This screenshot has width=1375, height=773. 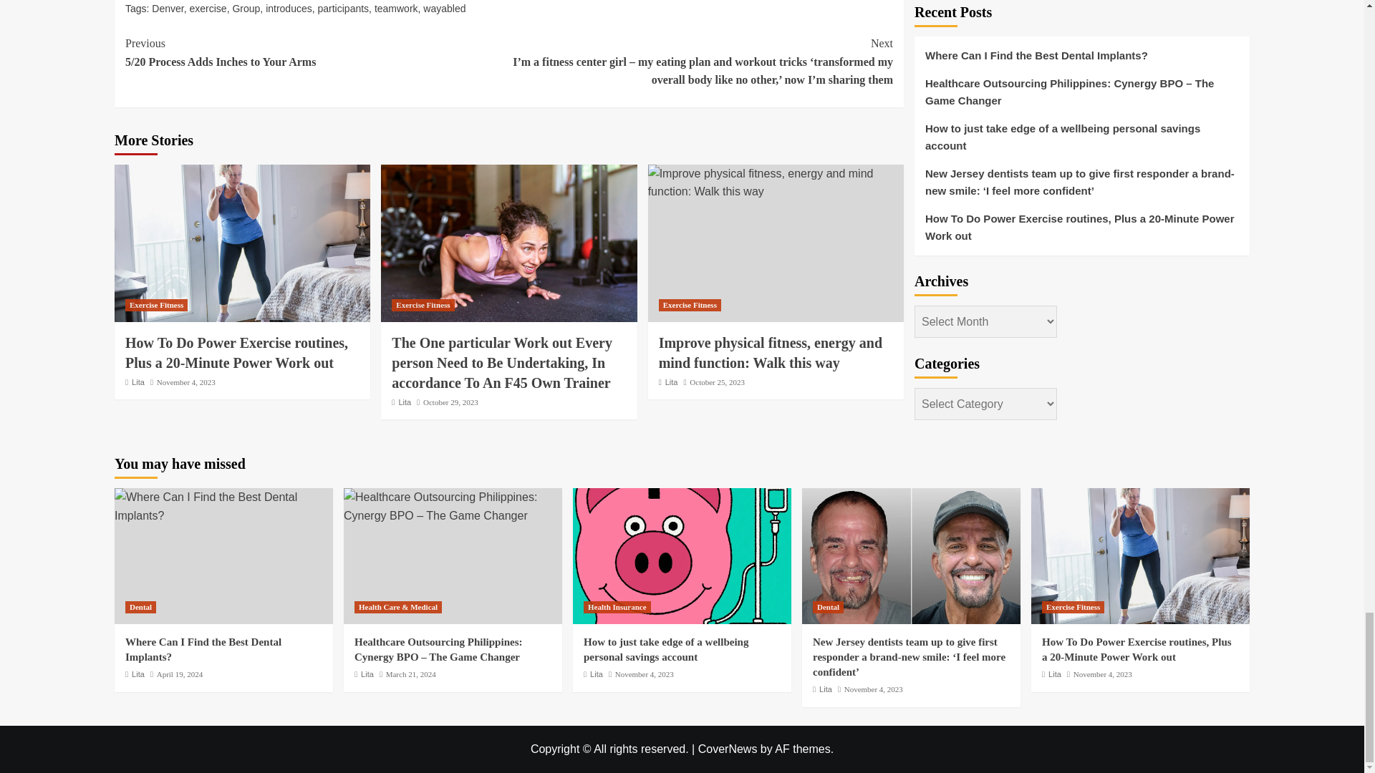 I want to click on wayabled, so click(x=444, y=9).